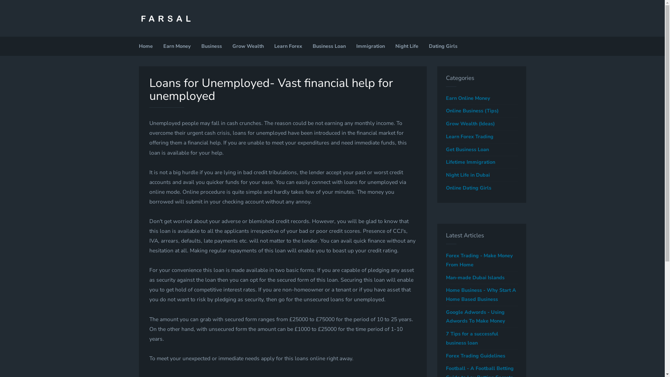 The width and height of the screenshot is (670, 377). What do you see at coordinates (482, 278) in the screenshot?
I see `Man-made Dubai Islands` at bounding box center [482, 278].